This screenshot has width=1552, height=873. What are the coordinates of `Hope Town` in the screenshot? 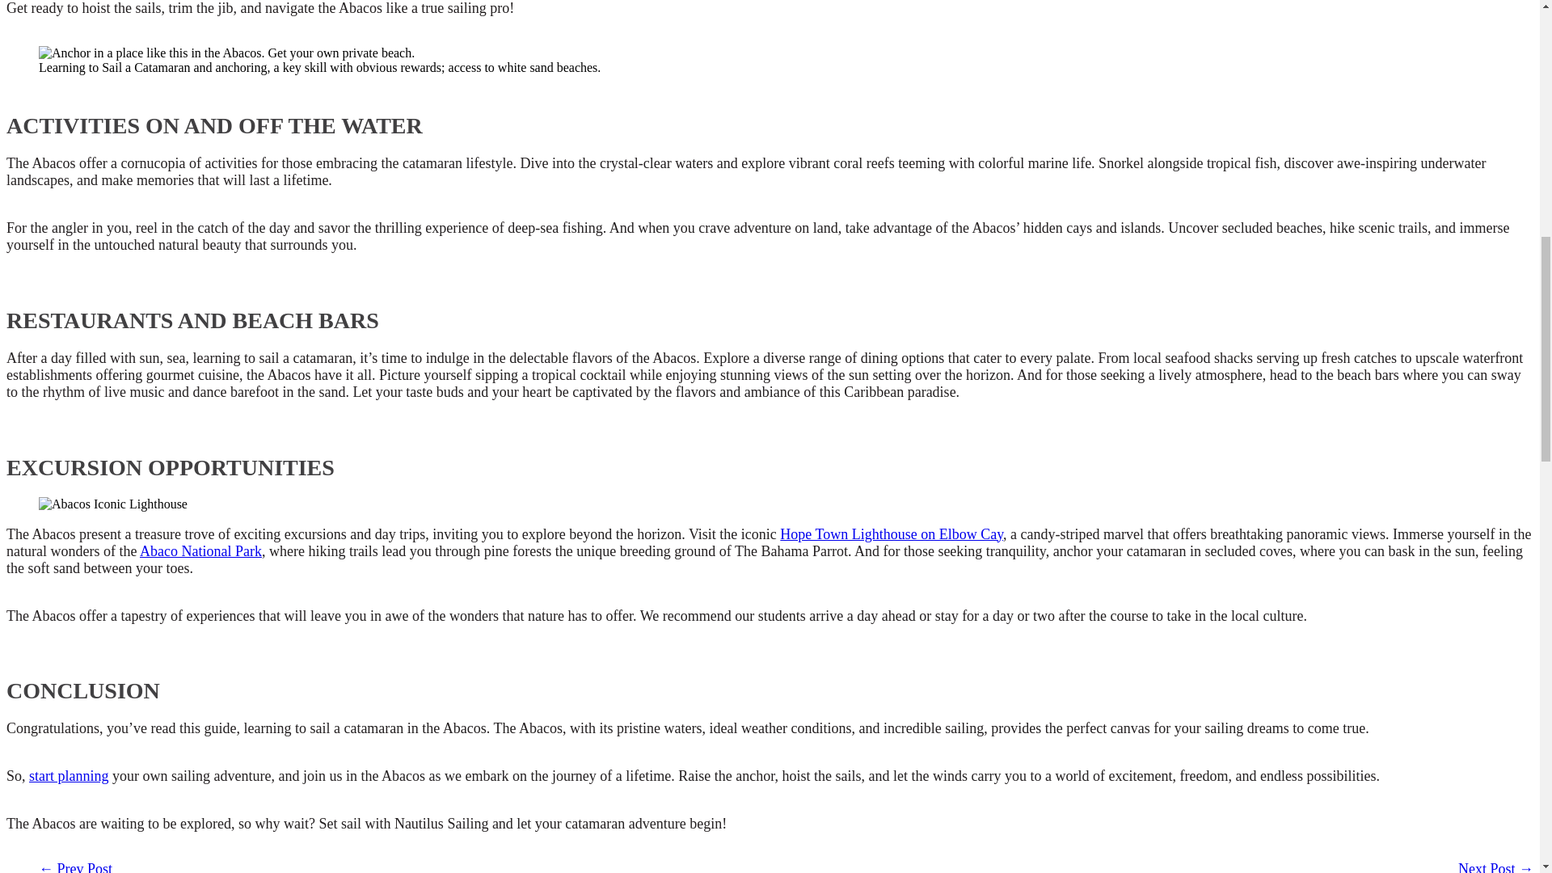 It's located at (113, 504).